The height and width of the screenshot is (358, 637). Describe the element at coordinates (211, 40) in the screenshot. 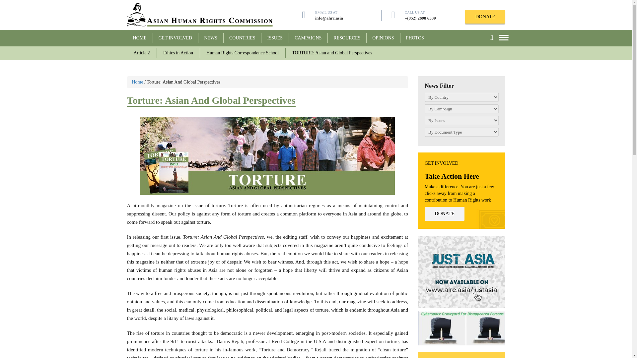

I see `News` at that location.